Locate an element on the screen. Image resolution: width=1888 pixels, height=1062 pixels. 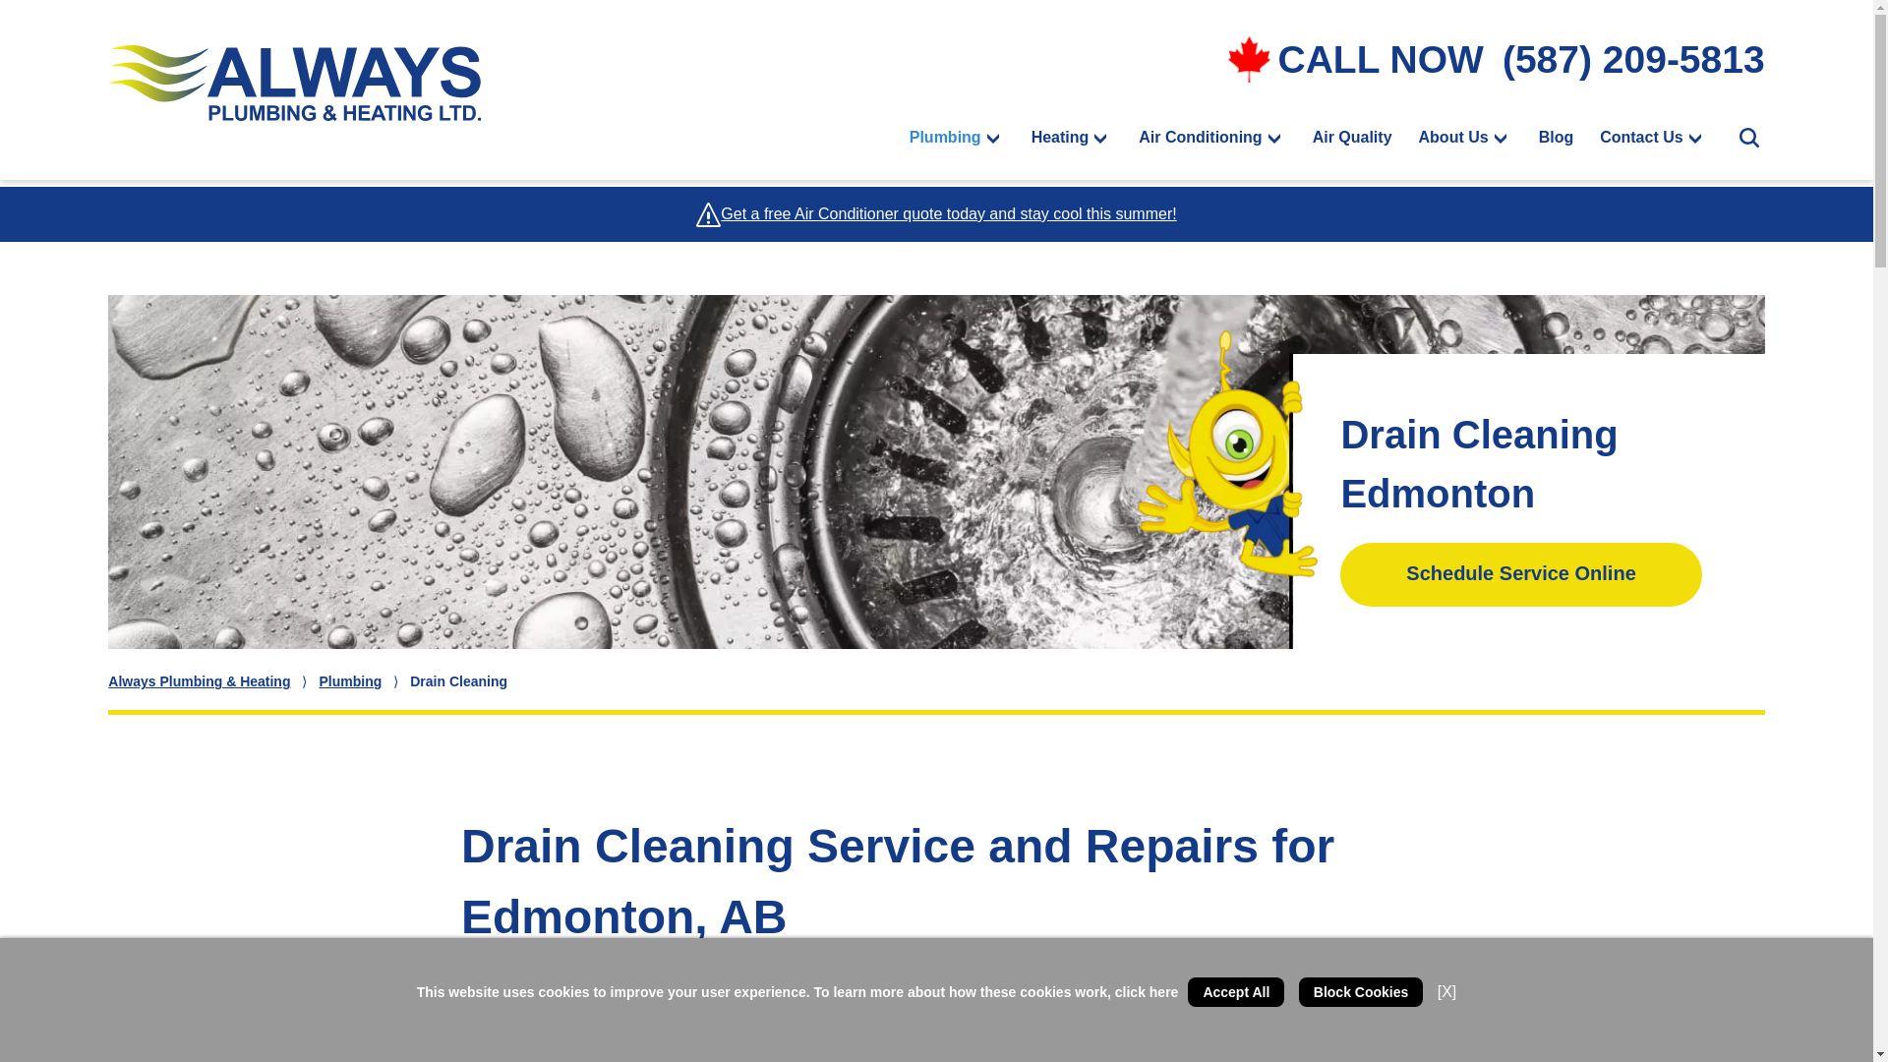
Go to Plumbing. is located at coordinates (350, 680).